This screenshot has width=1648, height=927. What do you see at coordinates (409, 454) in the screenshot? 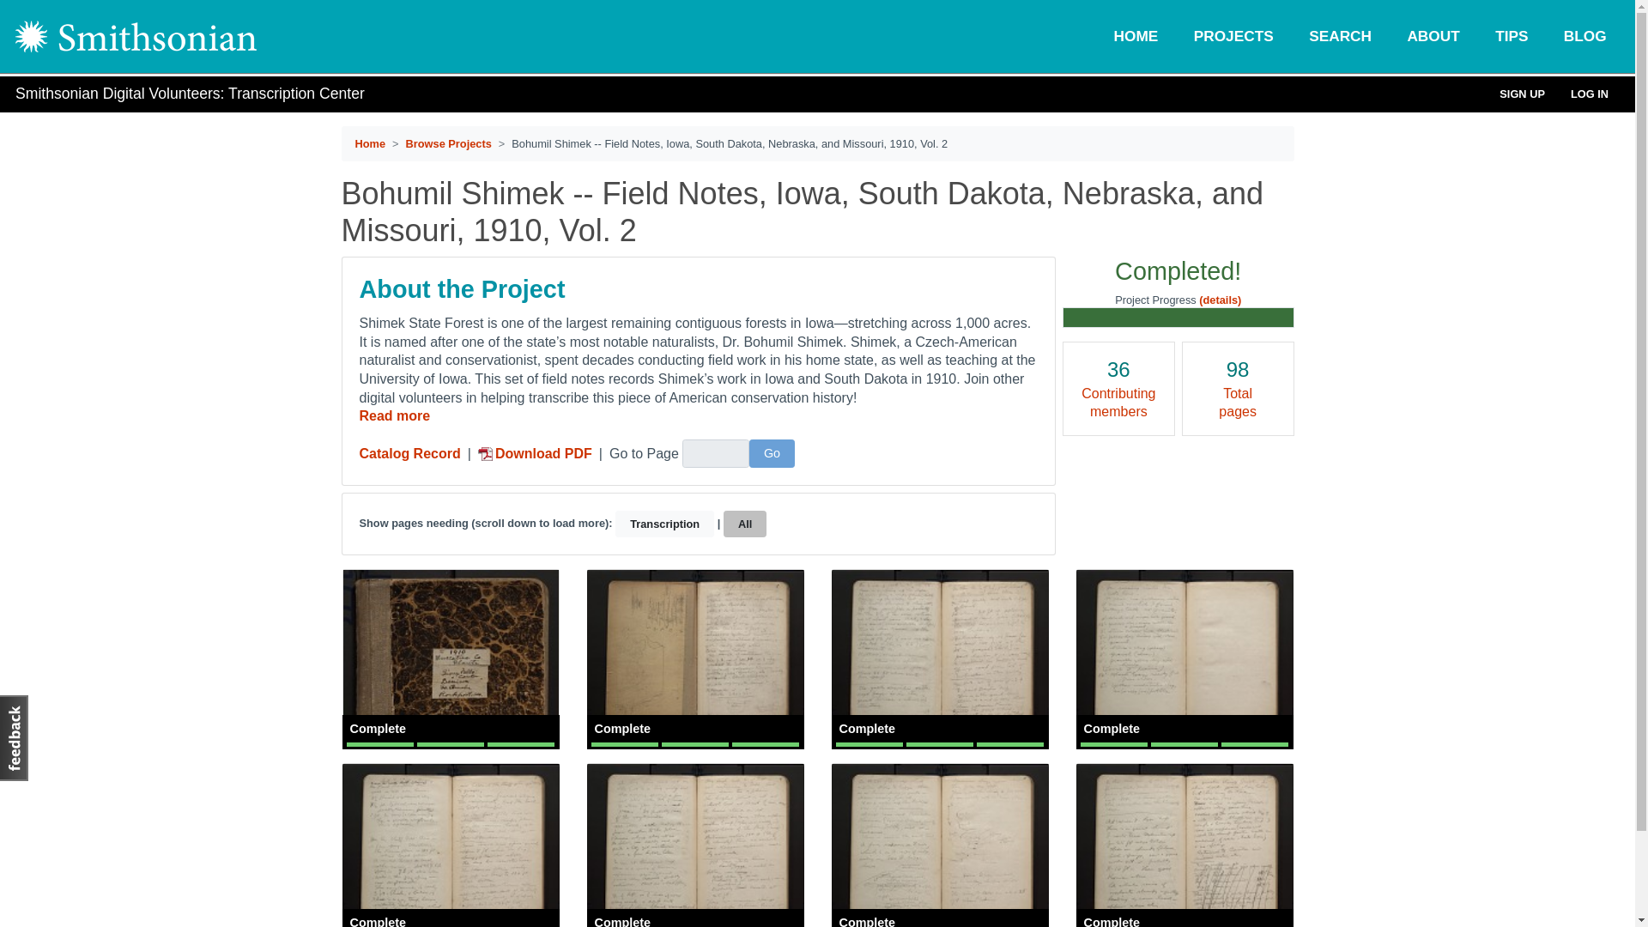
I see `Catalog Record` at bounding box center [409, 454].